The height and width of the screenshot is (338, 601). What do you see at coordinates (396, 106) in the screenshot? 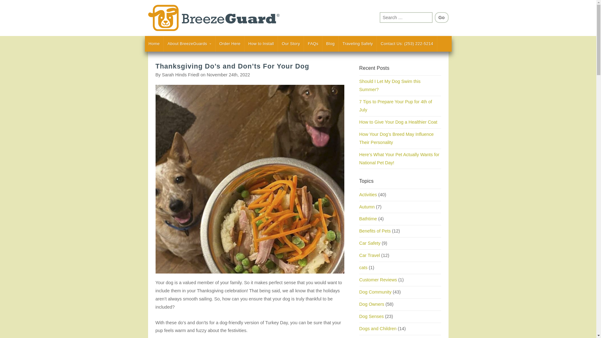
I see `7 Tips to Prepare Your Pup for 4th of July` at bounding box center [396, 106].